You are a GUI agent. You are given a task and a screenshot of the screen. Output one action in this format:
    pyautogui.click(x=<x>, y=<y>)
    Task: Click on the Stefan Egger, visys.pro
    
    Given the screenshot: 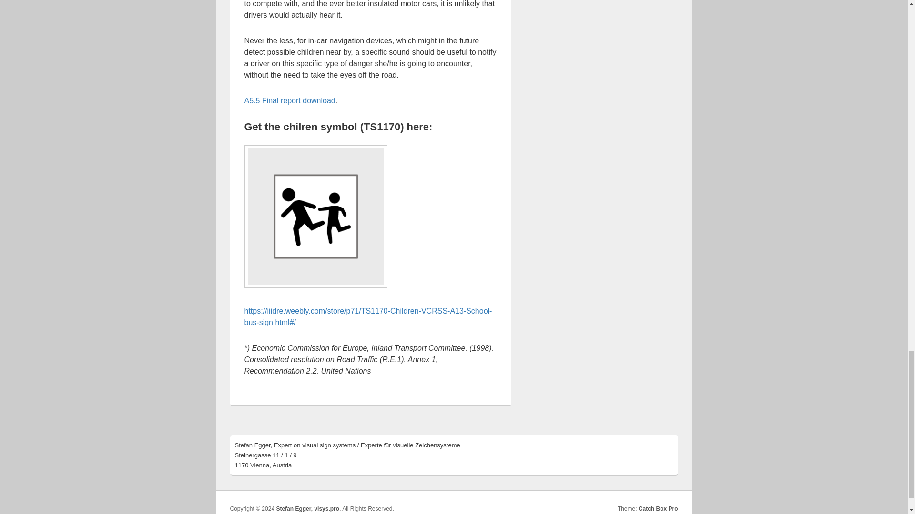 What is the action you would take?
    pyautogui.click(x=308, y=508)
    